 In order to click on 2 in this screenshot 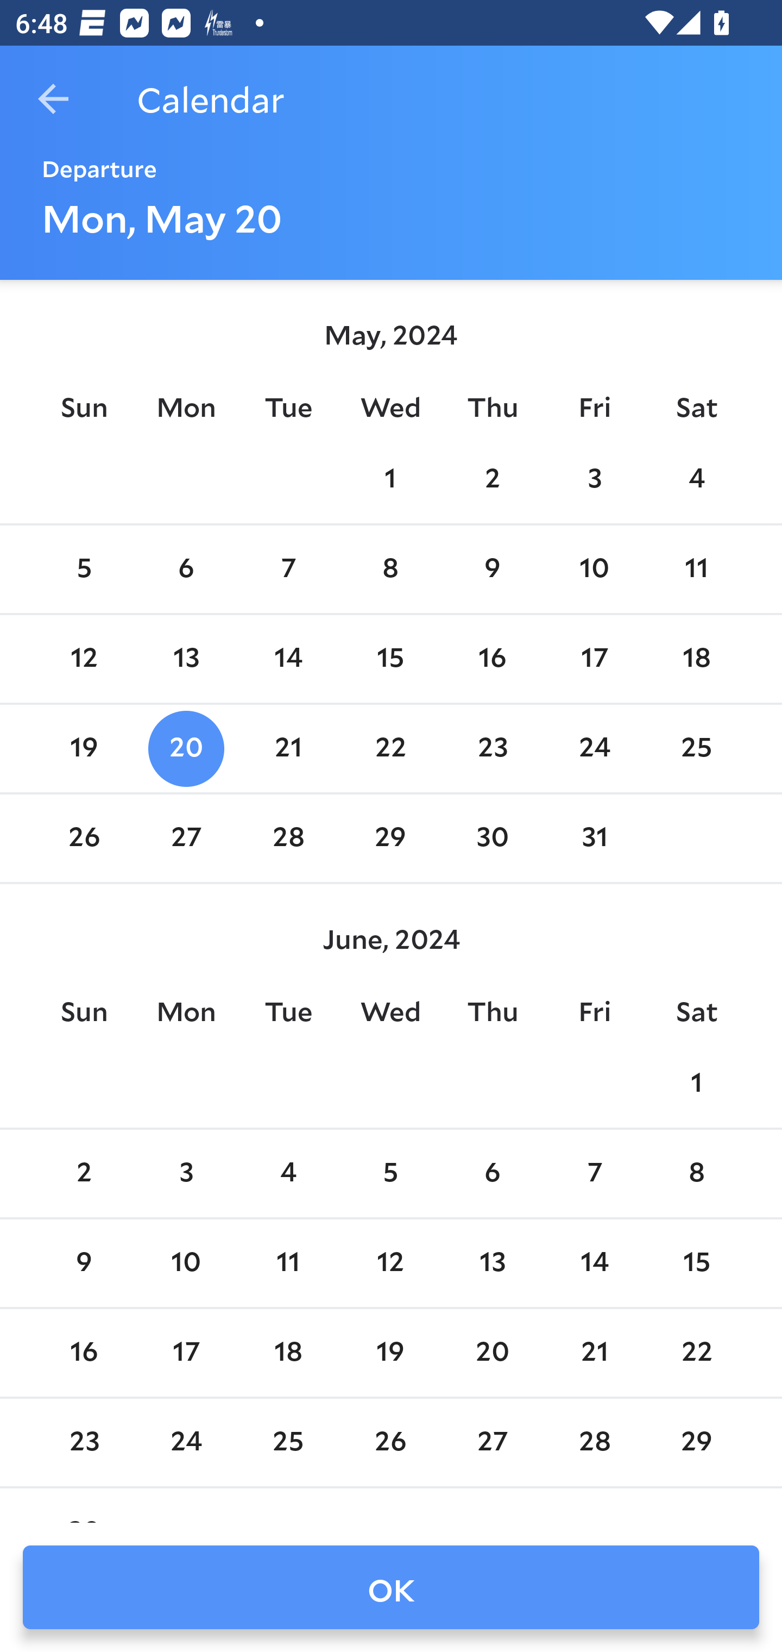, I will do `click(84, 1174)`.